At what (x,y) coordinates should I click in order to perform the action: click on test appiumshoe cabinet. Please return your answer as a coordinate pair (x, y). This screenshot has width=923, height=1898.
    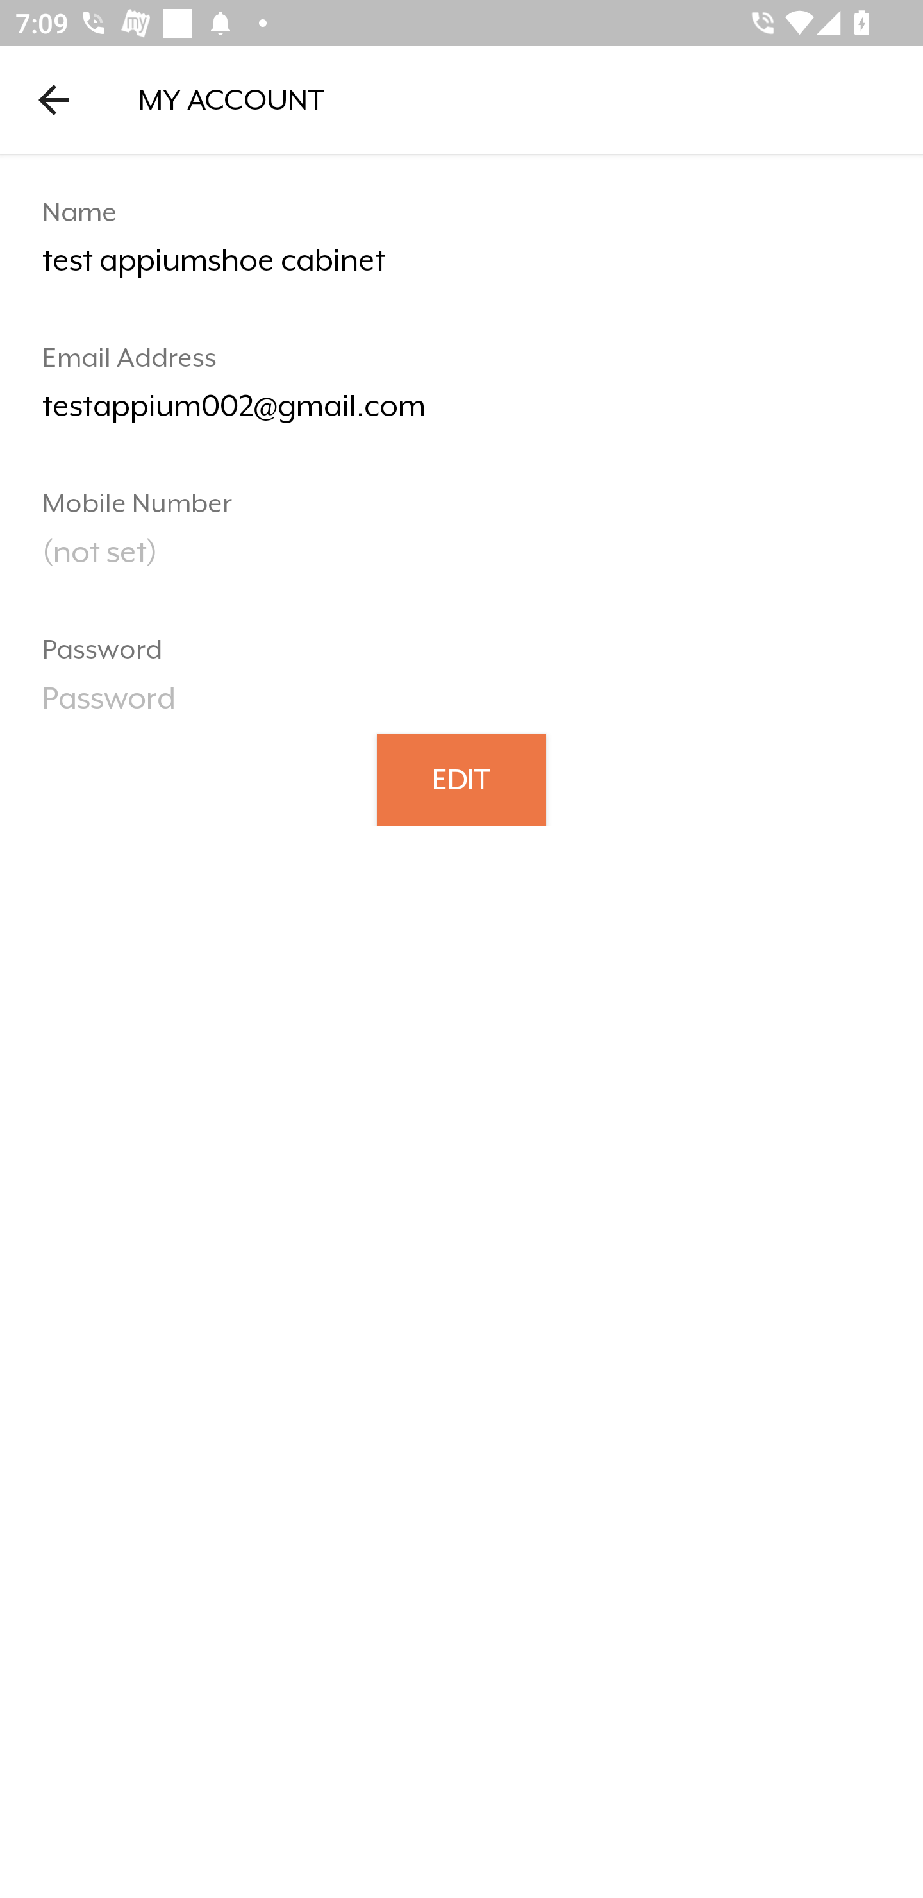
    Looking at the image, I should click on (462, 269).